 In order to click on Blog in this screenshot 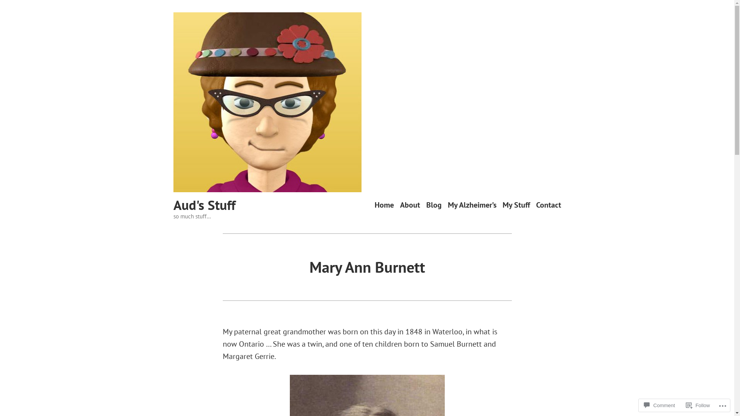, I will do `click(434, 205)`.